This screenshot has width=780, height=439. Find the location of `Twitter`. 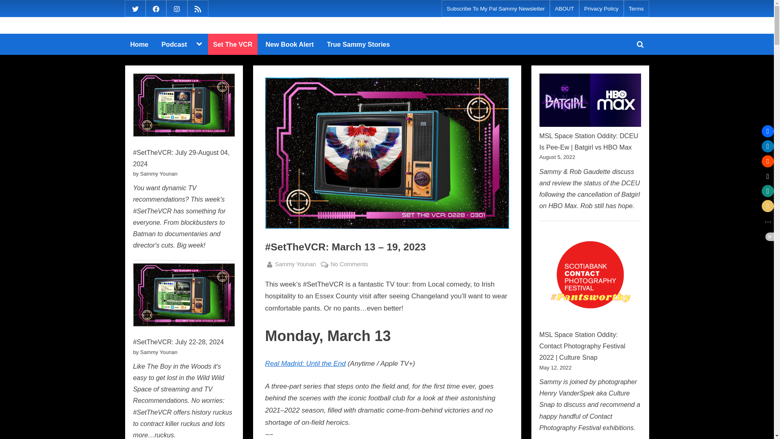

Twitter is located at coordinates (135, 8).